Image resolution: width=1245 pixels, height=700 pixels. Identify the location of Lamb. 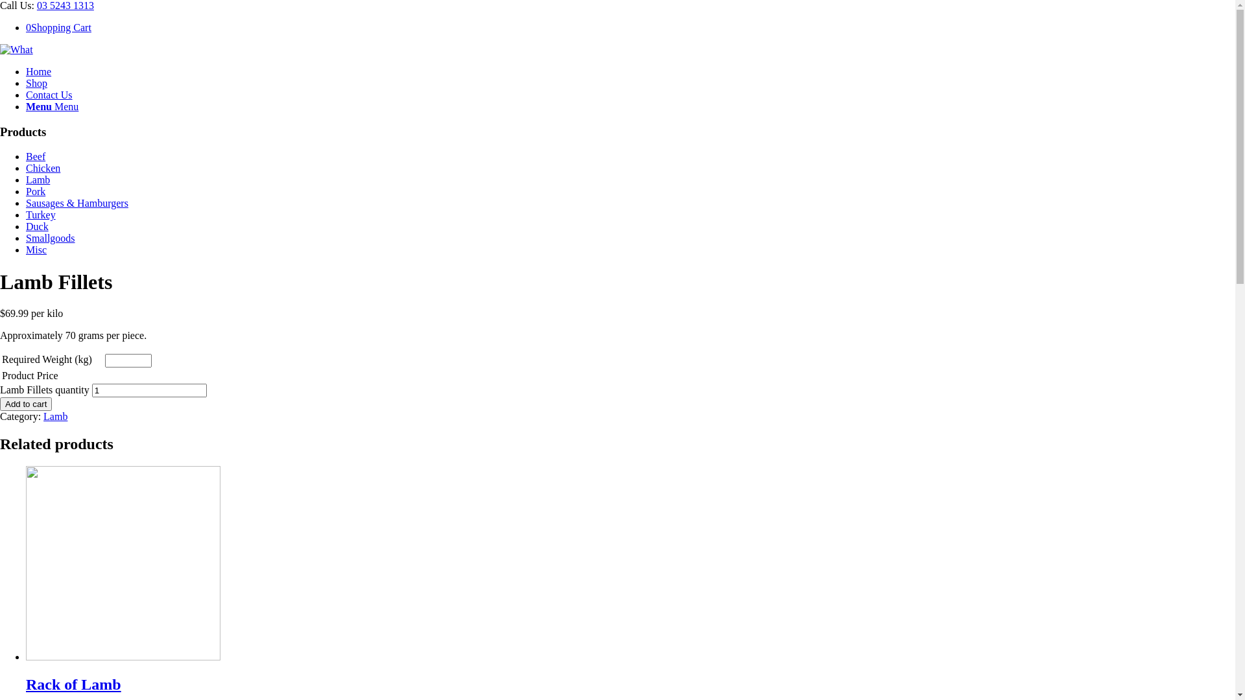
(56, 416).